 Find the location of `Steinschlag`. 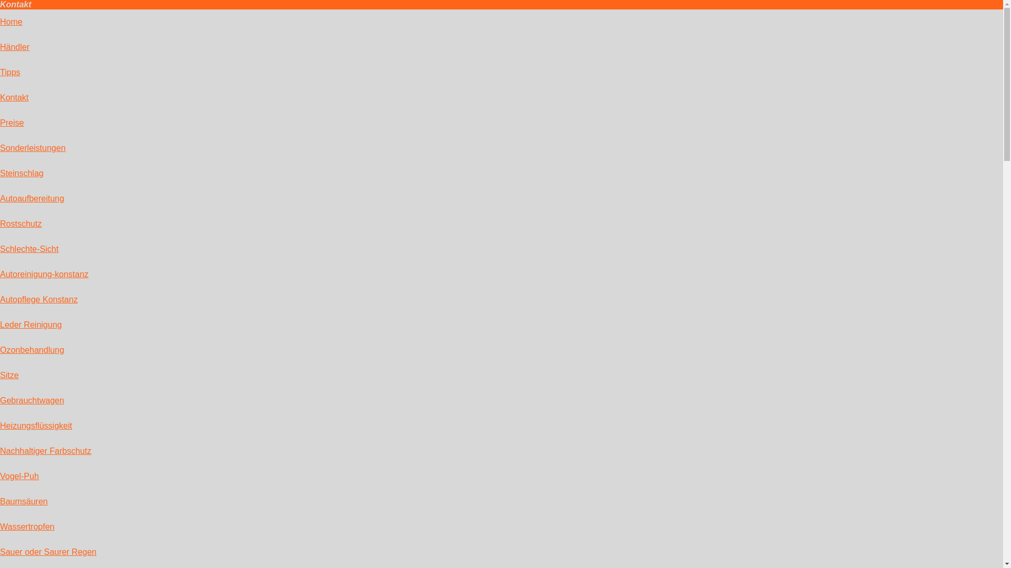

Steinschlag is located at coordinates (22, 174).